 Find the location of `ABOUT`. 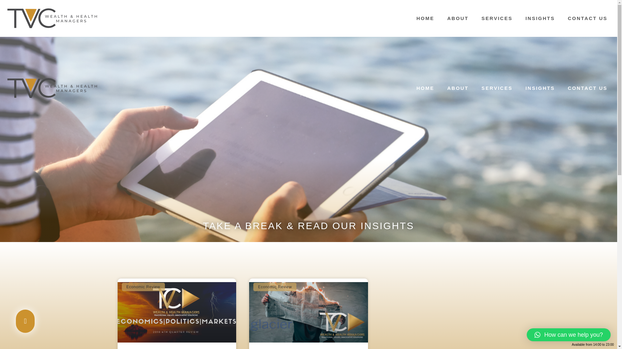

ABOUT is located at coordinates (457, 88).